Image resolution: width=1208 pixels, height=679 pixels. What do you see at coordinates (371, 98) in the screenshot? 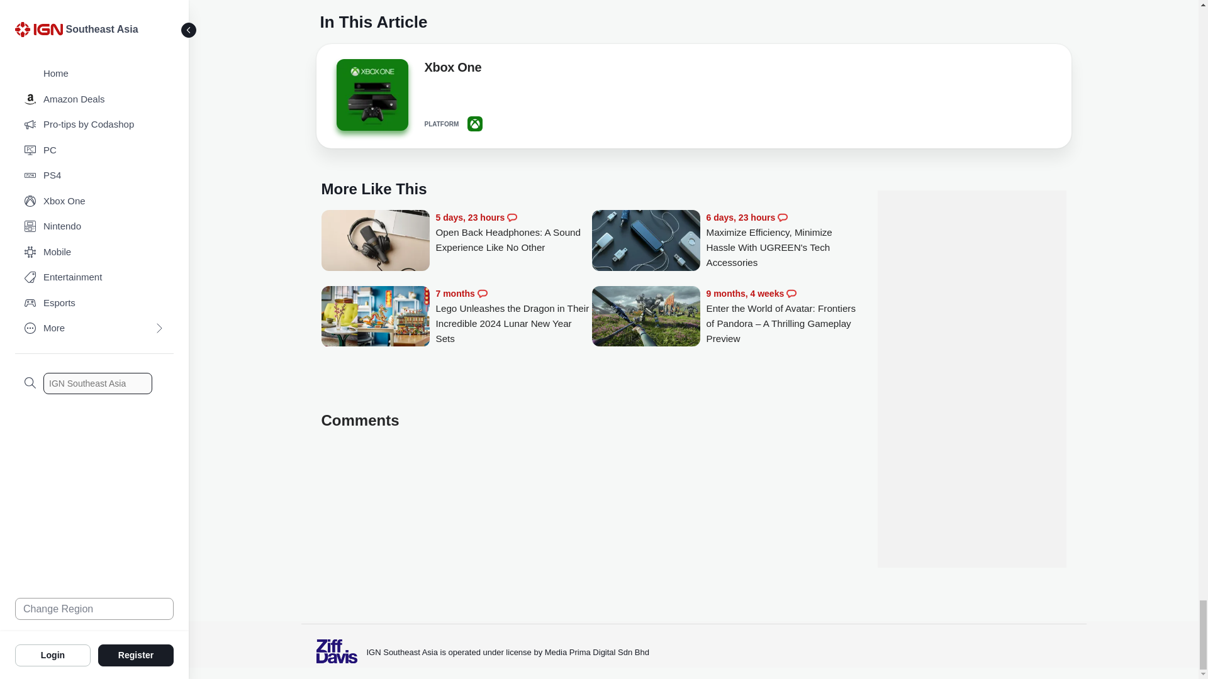
I see `Xbox One` at bounding box center [371, 98].